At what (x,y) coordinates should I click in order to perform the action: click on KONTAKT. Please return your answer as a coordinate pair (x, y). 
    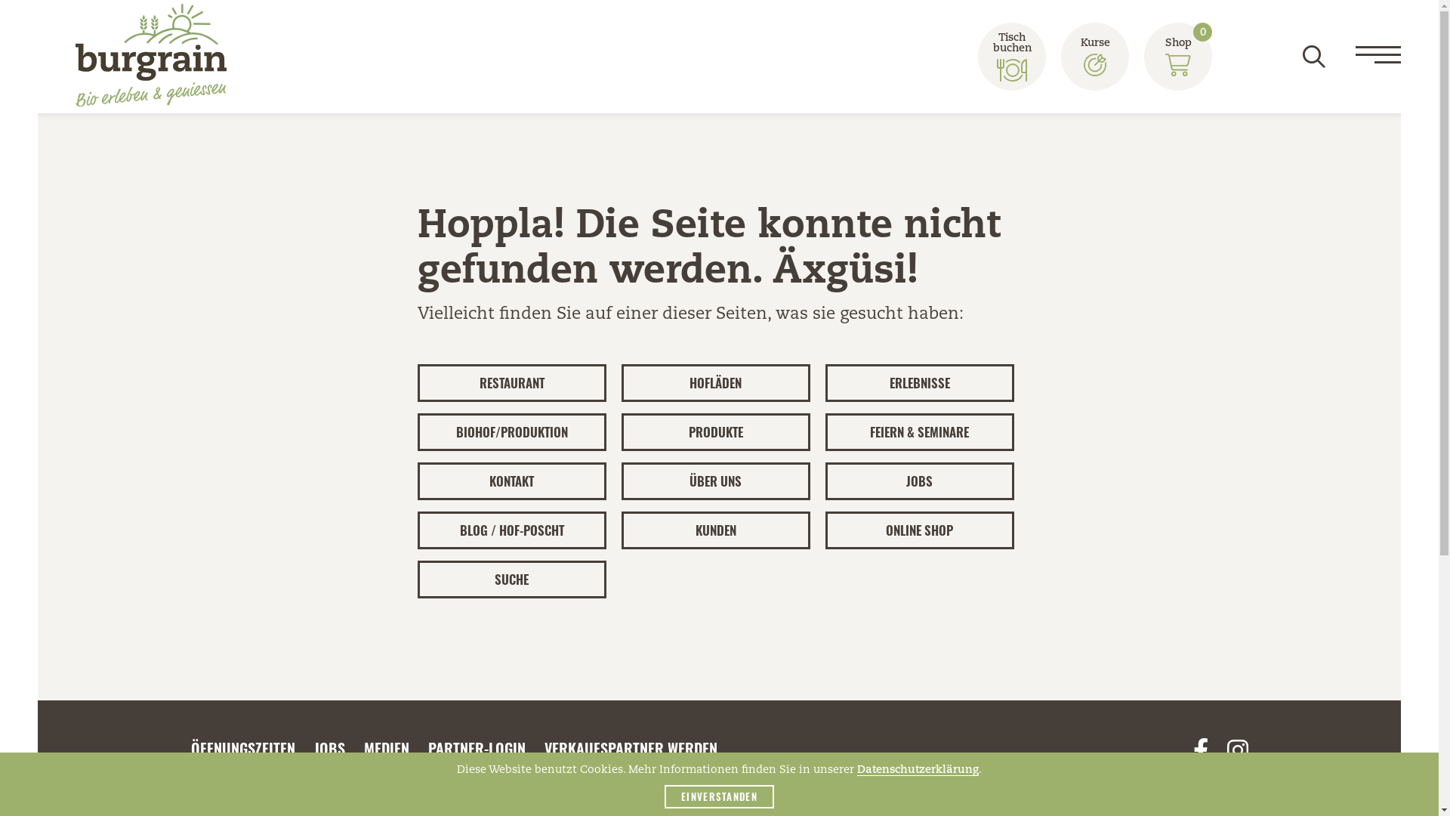
    Looking at the image, I should click on (511, 481).